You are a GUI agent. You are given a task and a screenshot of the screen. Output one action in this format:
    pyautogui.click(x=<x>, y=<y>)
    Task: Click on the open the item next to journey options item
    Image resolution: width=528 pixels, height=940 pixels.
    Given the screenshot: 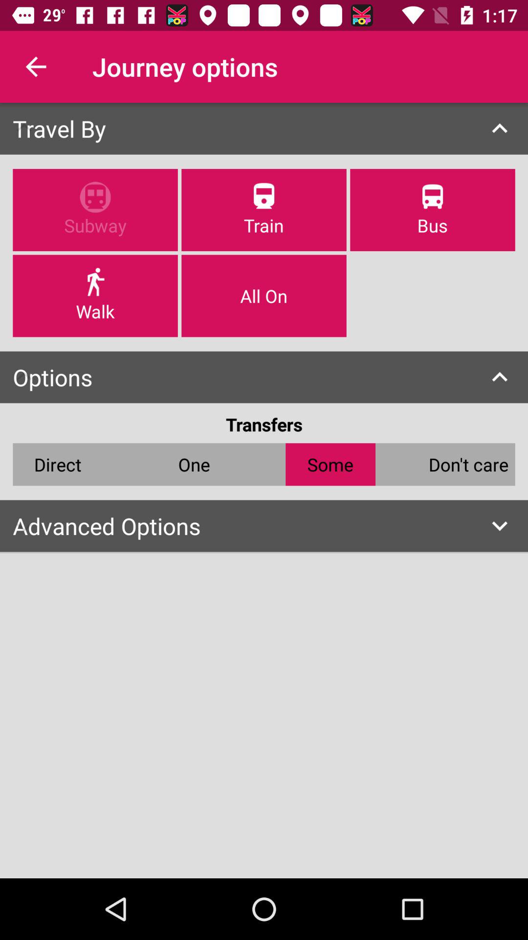 What is the action you would take?
    pyautogui.click(x=36, y=67)
    